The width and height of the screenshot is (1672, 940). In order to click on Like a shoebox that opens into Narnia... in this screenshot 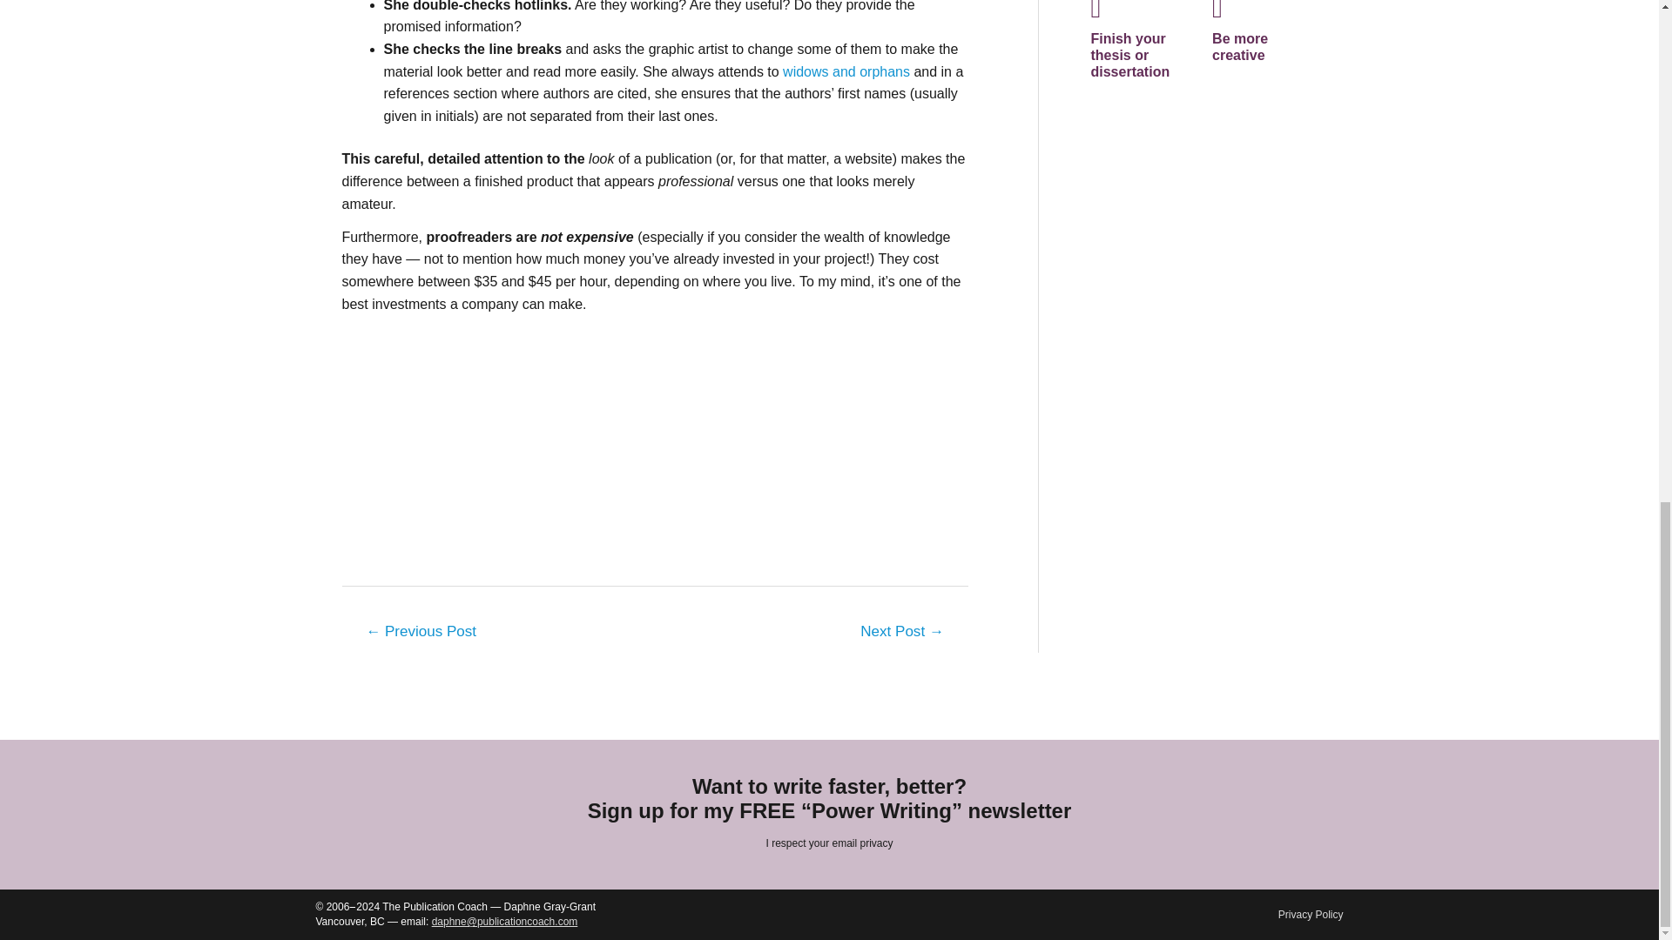, I will do `click(420, 634)`.